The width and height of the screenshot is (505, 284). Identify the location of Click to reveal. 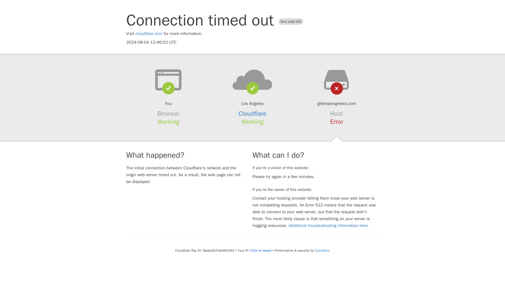
(261, 250).